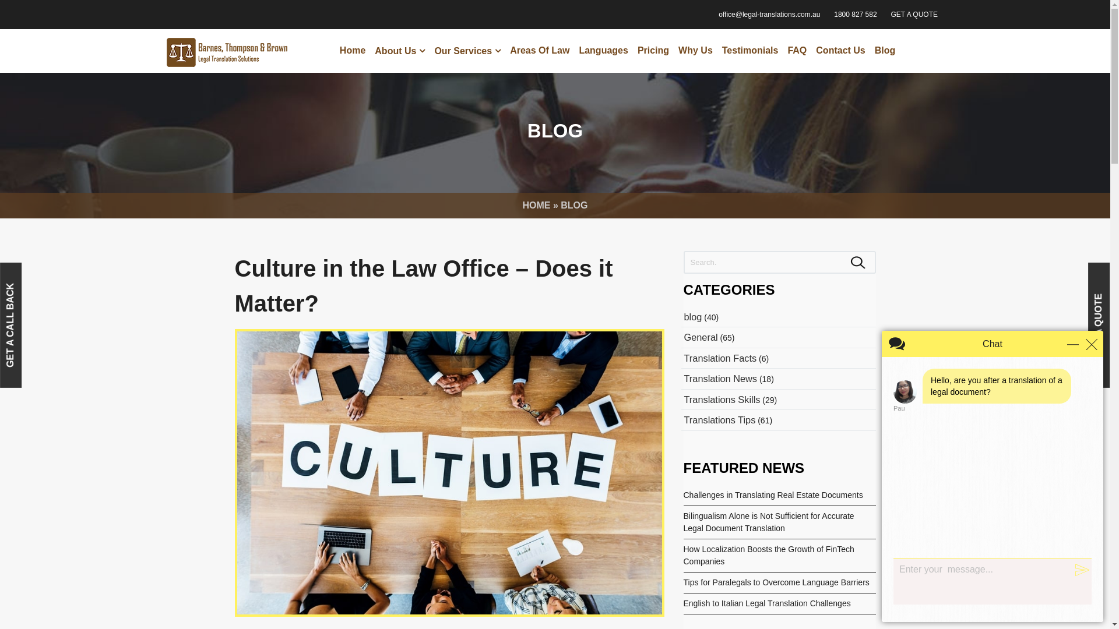 The width and height of the screenshot is (1119, 629). What do you see at coordinates (856, 15) in the screenshot?
I see `1800 827 582` at bounding box center [856, 15].